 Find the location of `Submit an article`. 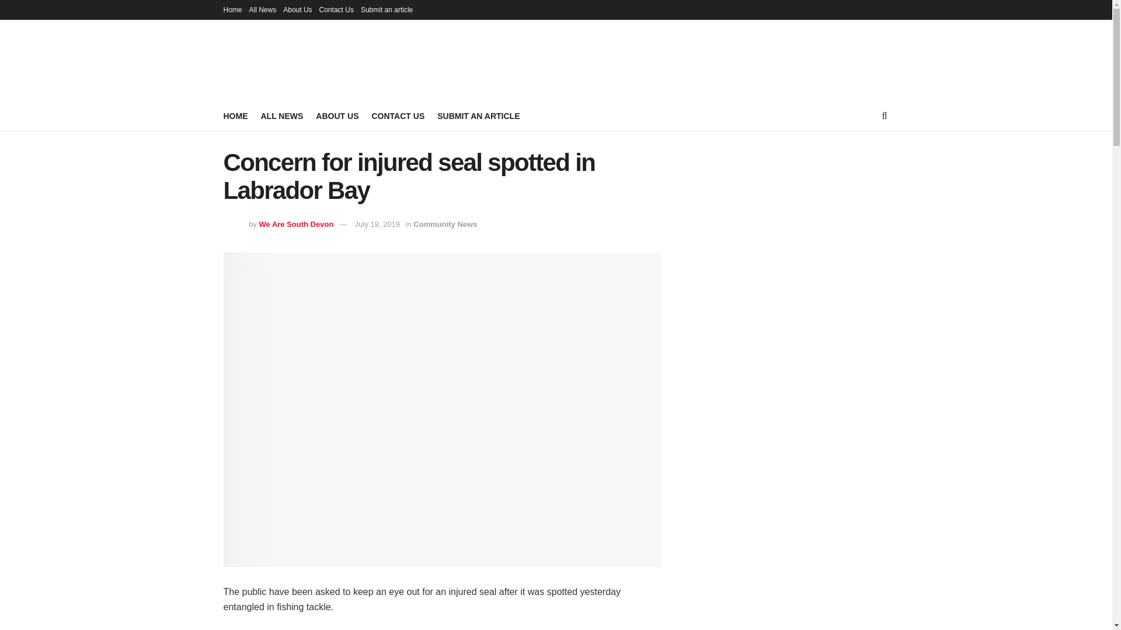

Submit an article is located at coordinates (387, 9).